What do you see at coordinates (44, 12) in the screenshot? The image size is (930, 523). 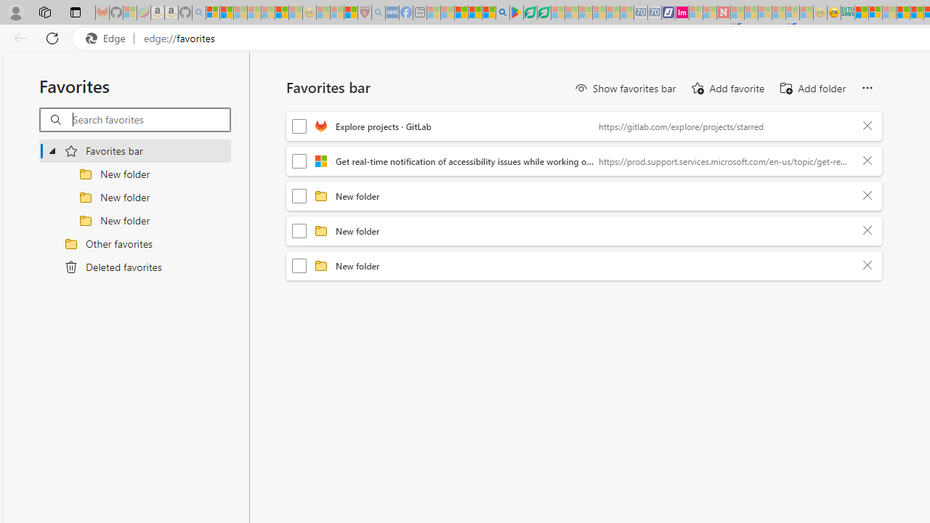 I see `Workspaces` at bounding box center [44, 12].